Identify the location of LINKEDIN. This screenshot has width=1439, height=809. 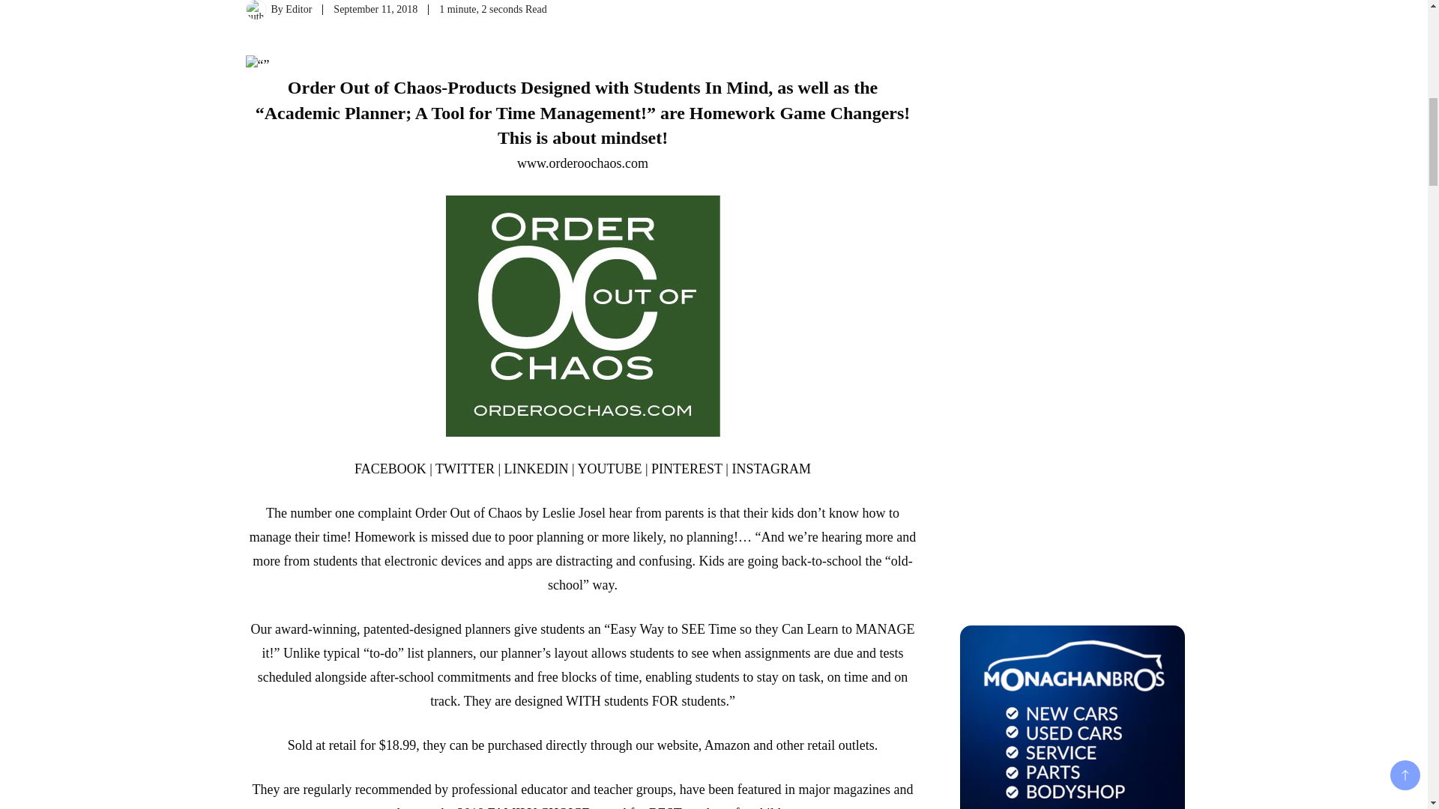
(537, 469).